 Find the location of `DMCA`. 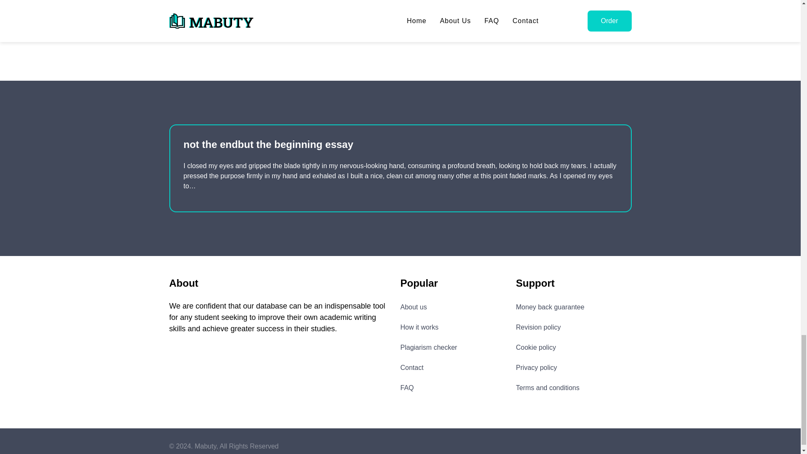

DMCA is located at coordinates (606, 444).